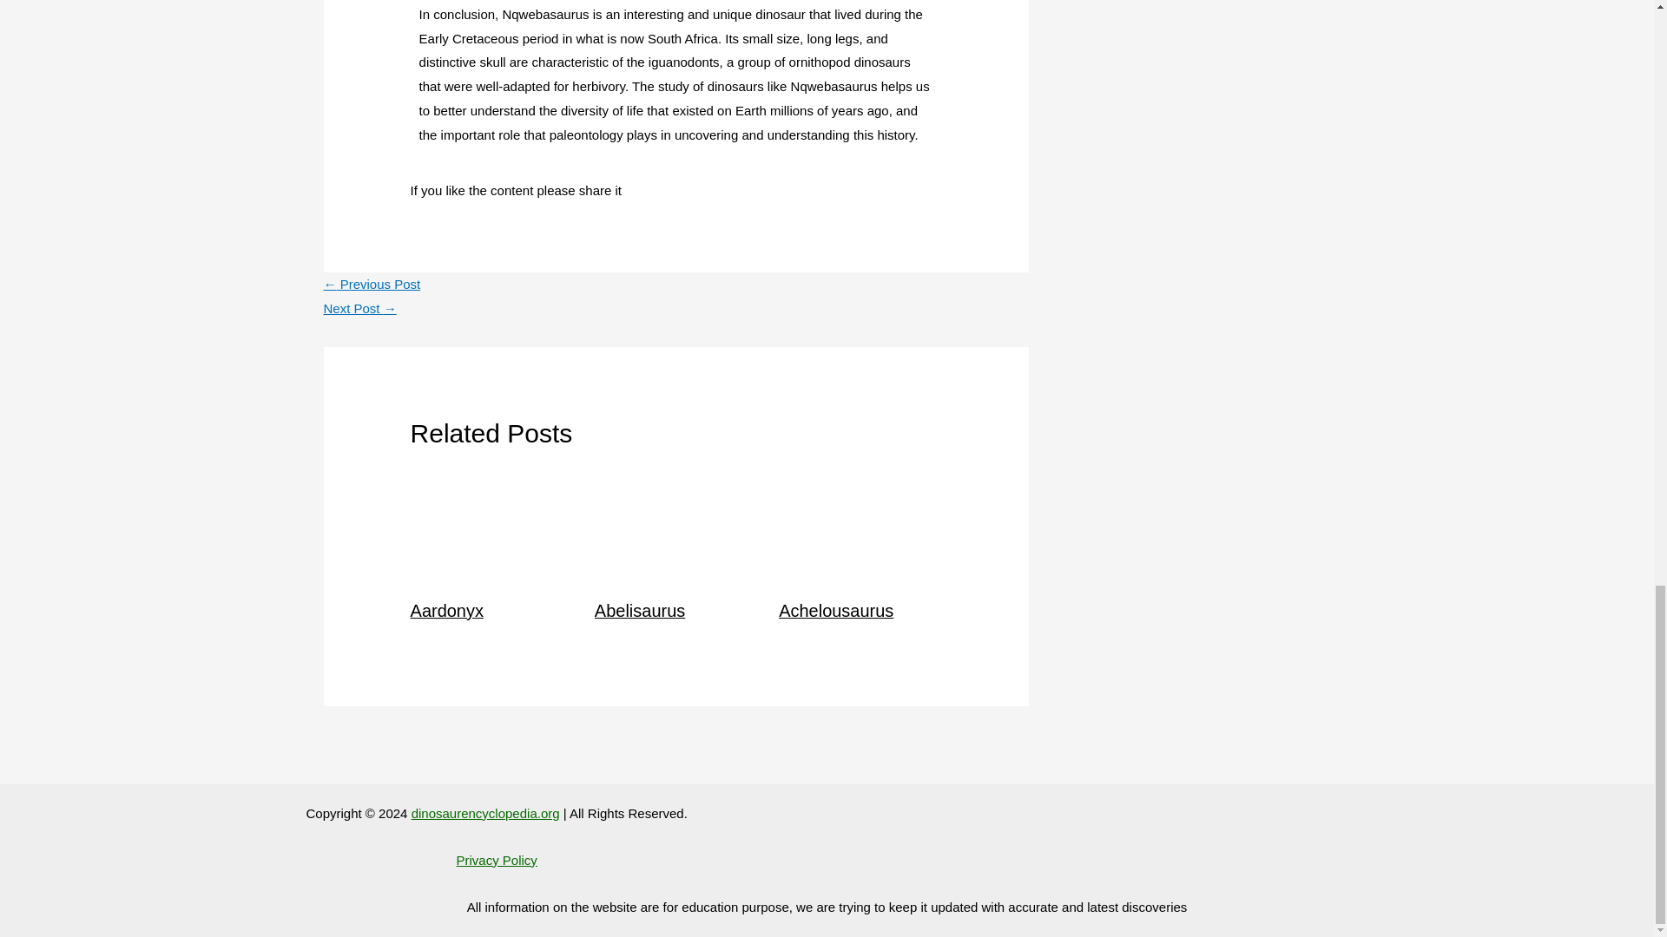 This screenshot has height=937, width=1667. Describe the element at coordinates (446, 611) in the screenshot. I see `Aardonyx` at that location.